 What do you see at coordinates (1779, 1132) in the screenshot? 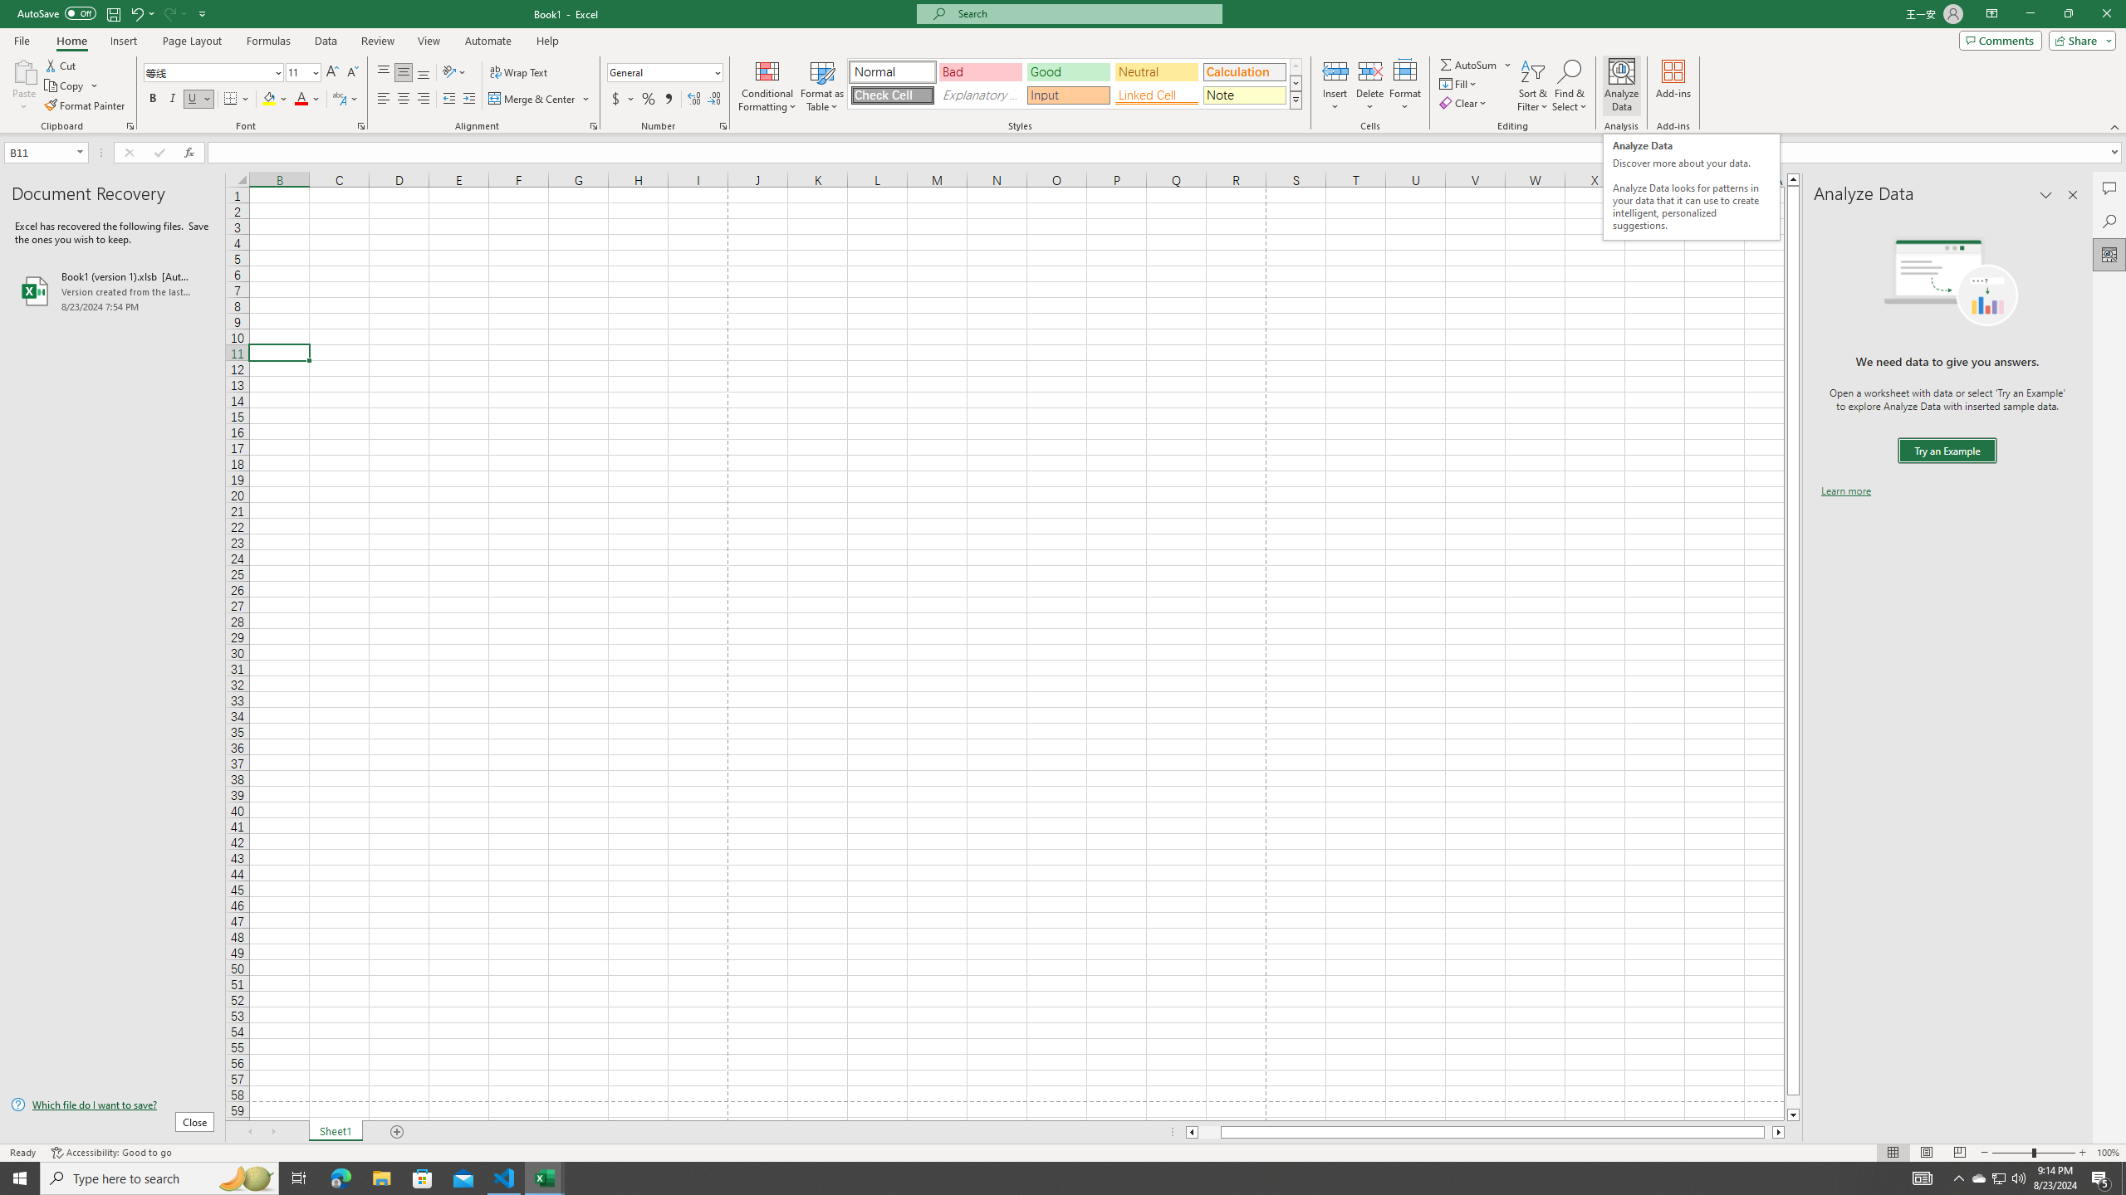
I see `Column right` at bounding box center [1779, 1132].